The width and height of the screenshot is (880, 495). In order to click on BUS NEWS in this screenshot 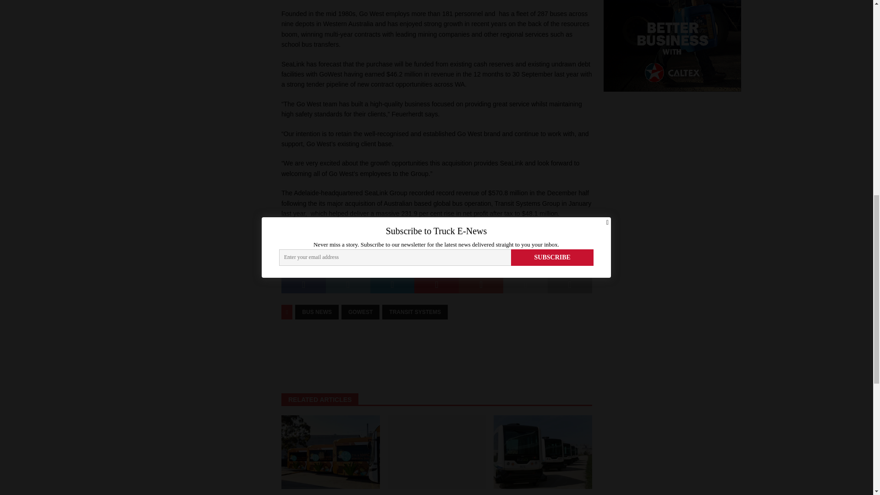, I will do `click(317, 312)`.